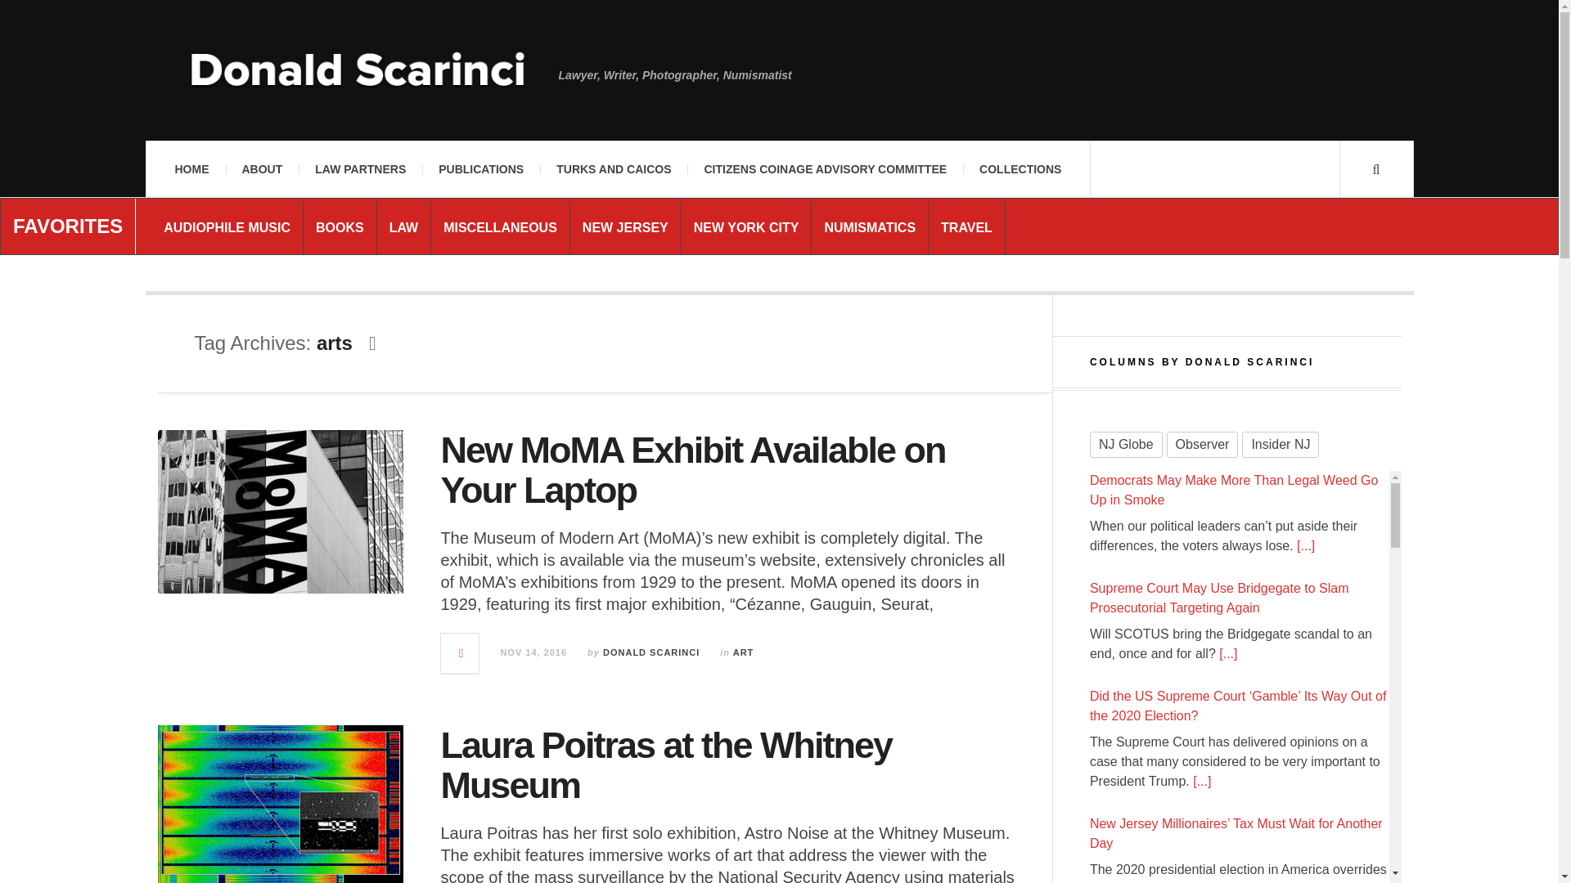 The image size is (1571, 883). Describe the element at coordinates (651, 652) in the screenshot. I see `Posts by Donald Scarinci` at that location.